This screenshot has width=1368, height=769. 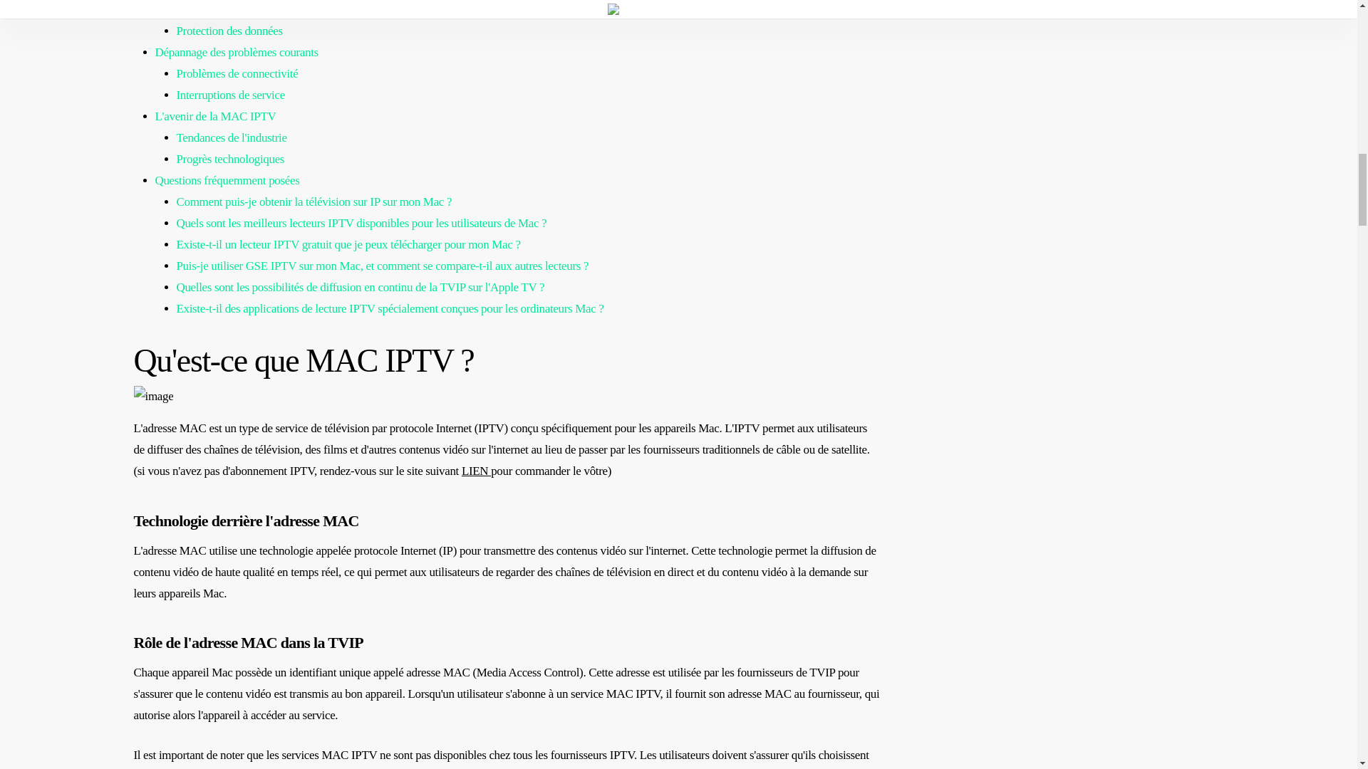 What do you see at coordinates (215, 116) in the screenshot?
I see `L'avenir de la MAC IPTV` at bounding box center [215, 116].